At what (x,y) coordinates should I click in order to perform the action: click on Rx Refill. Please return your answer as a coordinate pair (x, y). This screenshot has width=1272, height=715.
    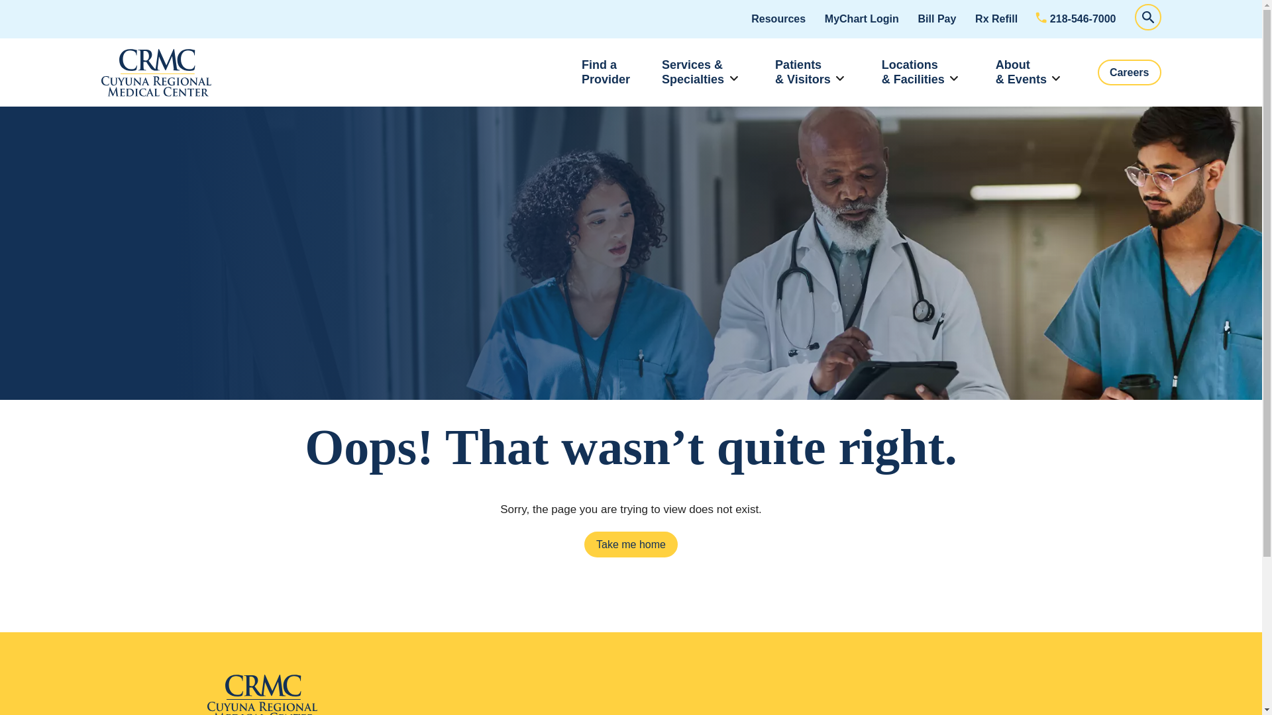
    Looking at the image, I should click on (1147, 17).